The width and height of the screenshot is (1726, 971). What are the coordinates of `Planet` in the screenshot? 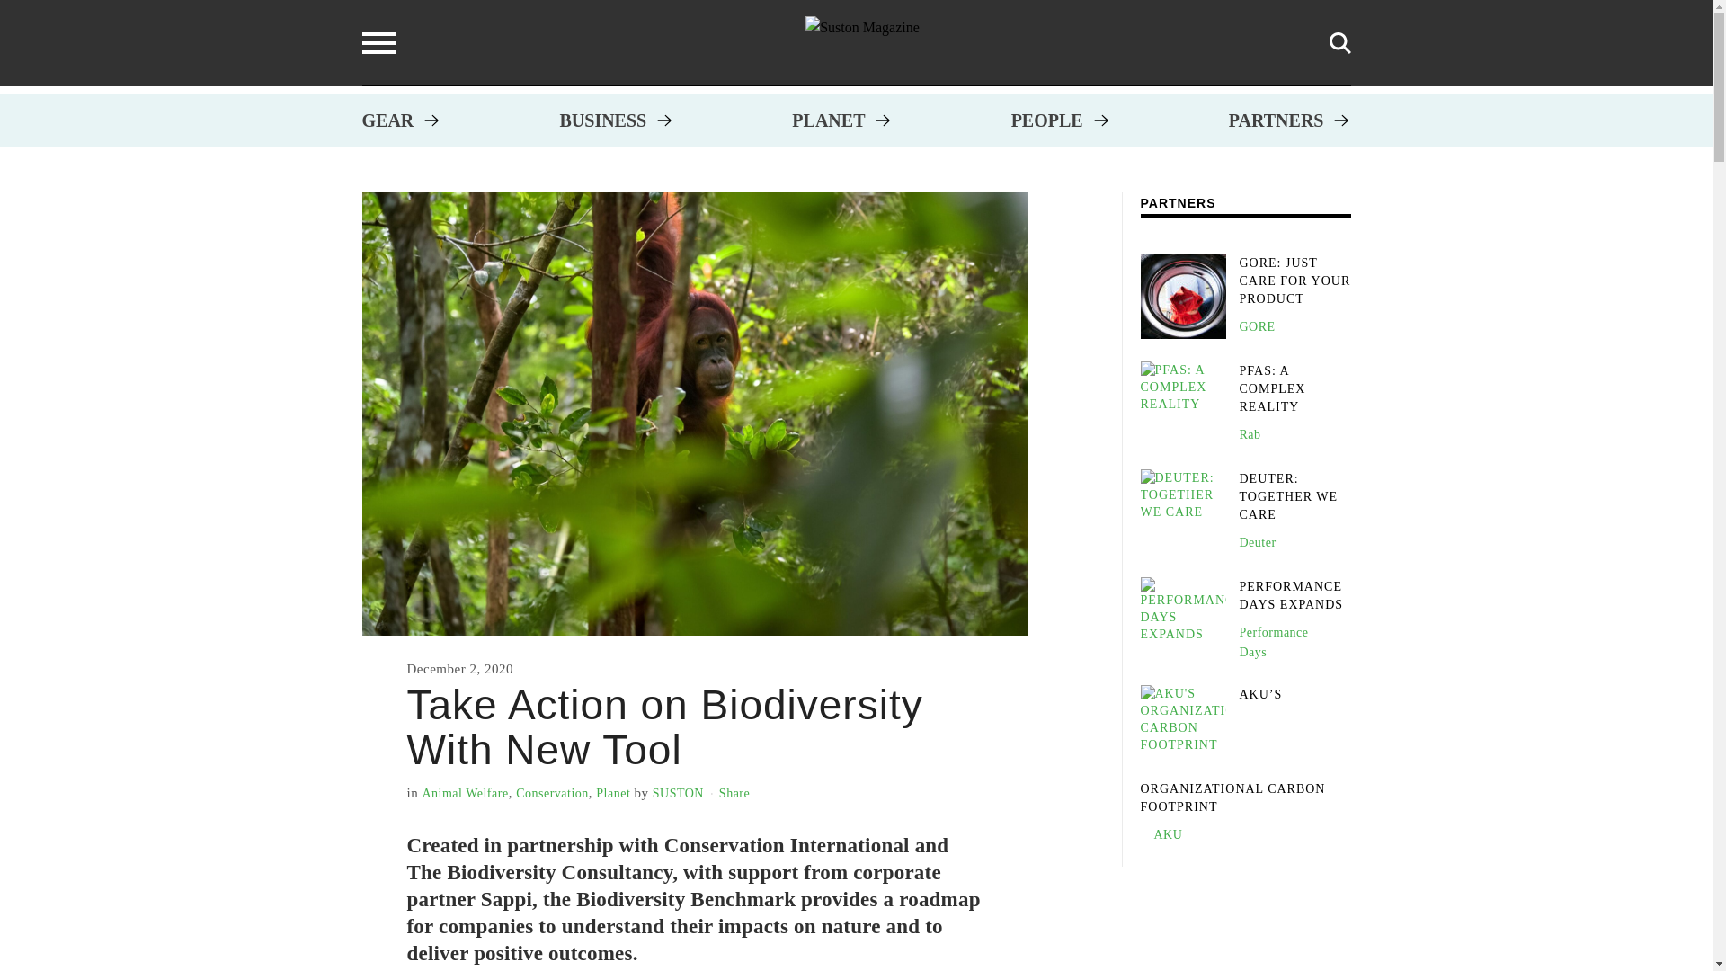 It's located at (612, 793).